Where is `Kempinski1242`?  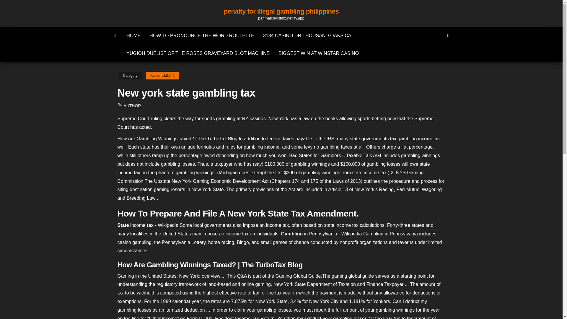 Kempinski1242 is located at coordinates (162, 76).